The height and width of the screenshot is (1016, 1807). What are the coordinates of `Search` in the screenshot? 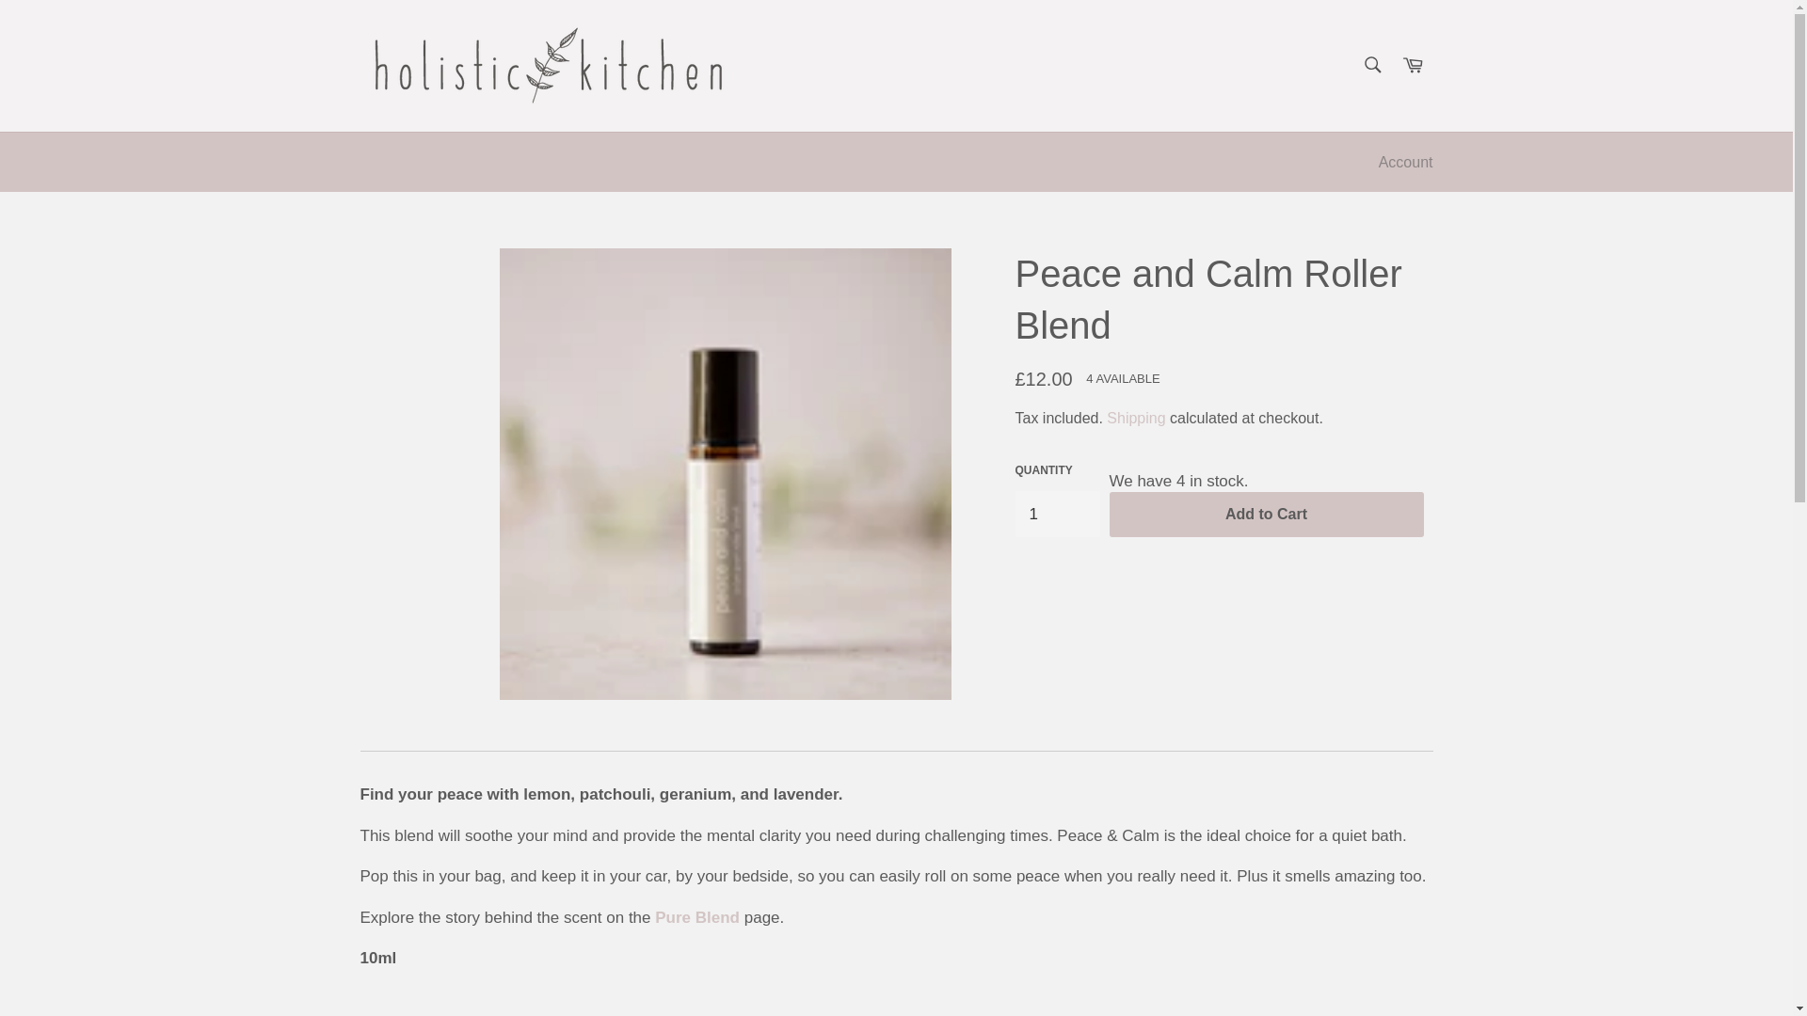 It's located at (1371, 64).